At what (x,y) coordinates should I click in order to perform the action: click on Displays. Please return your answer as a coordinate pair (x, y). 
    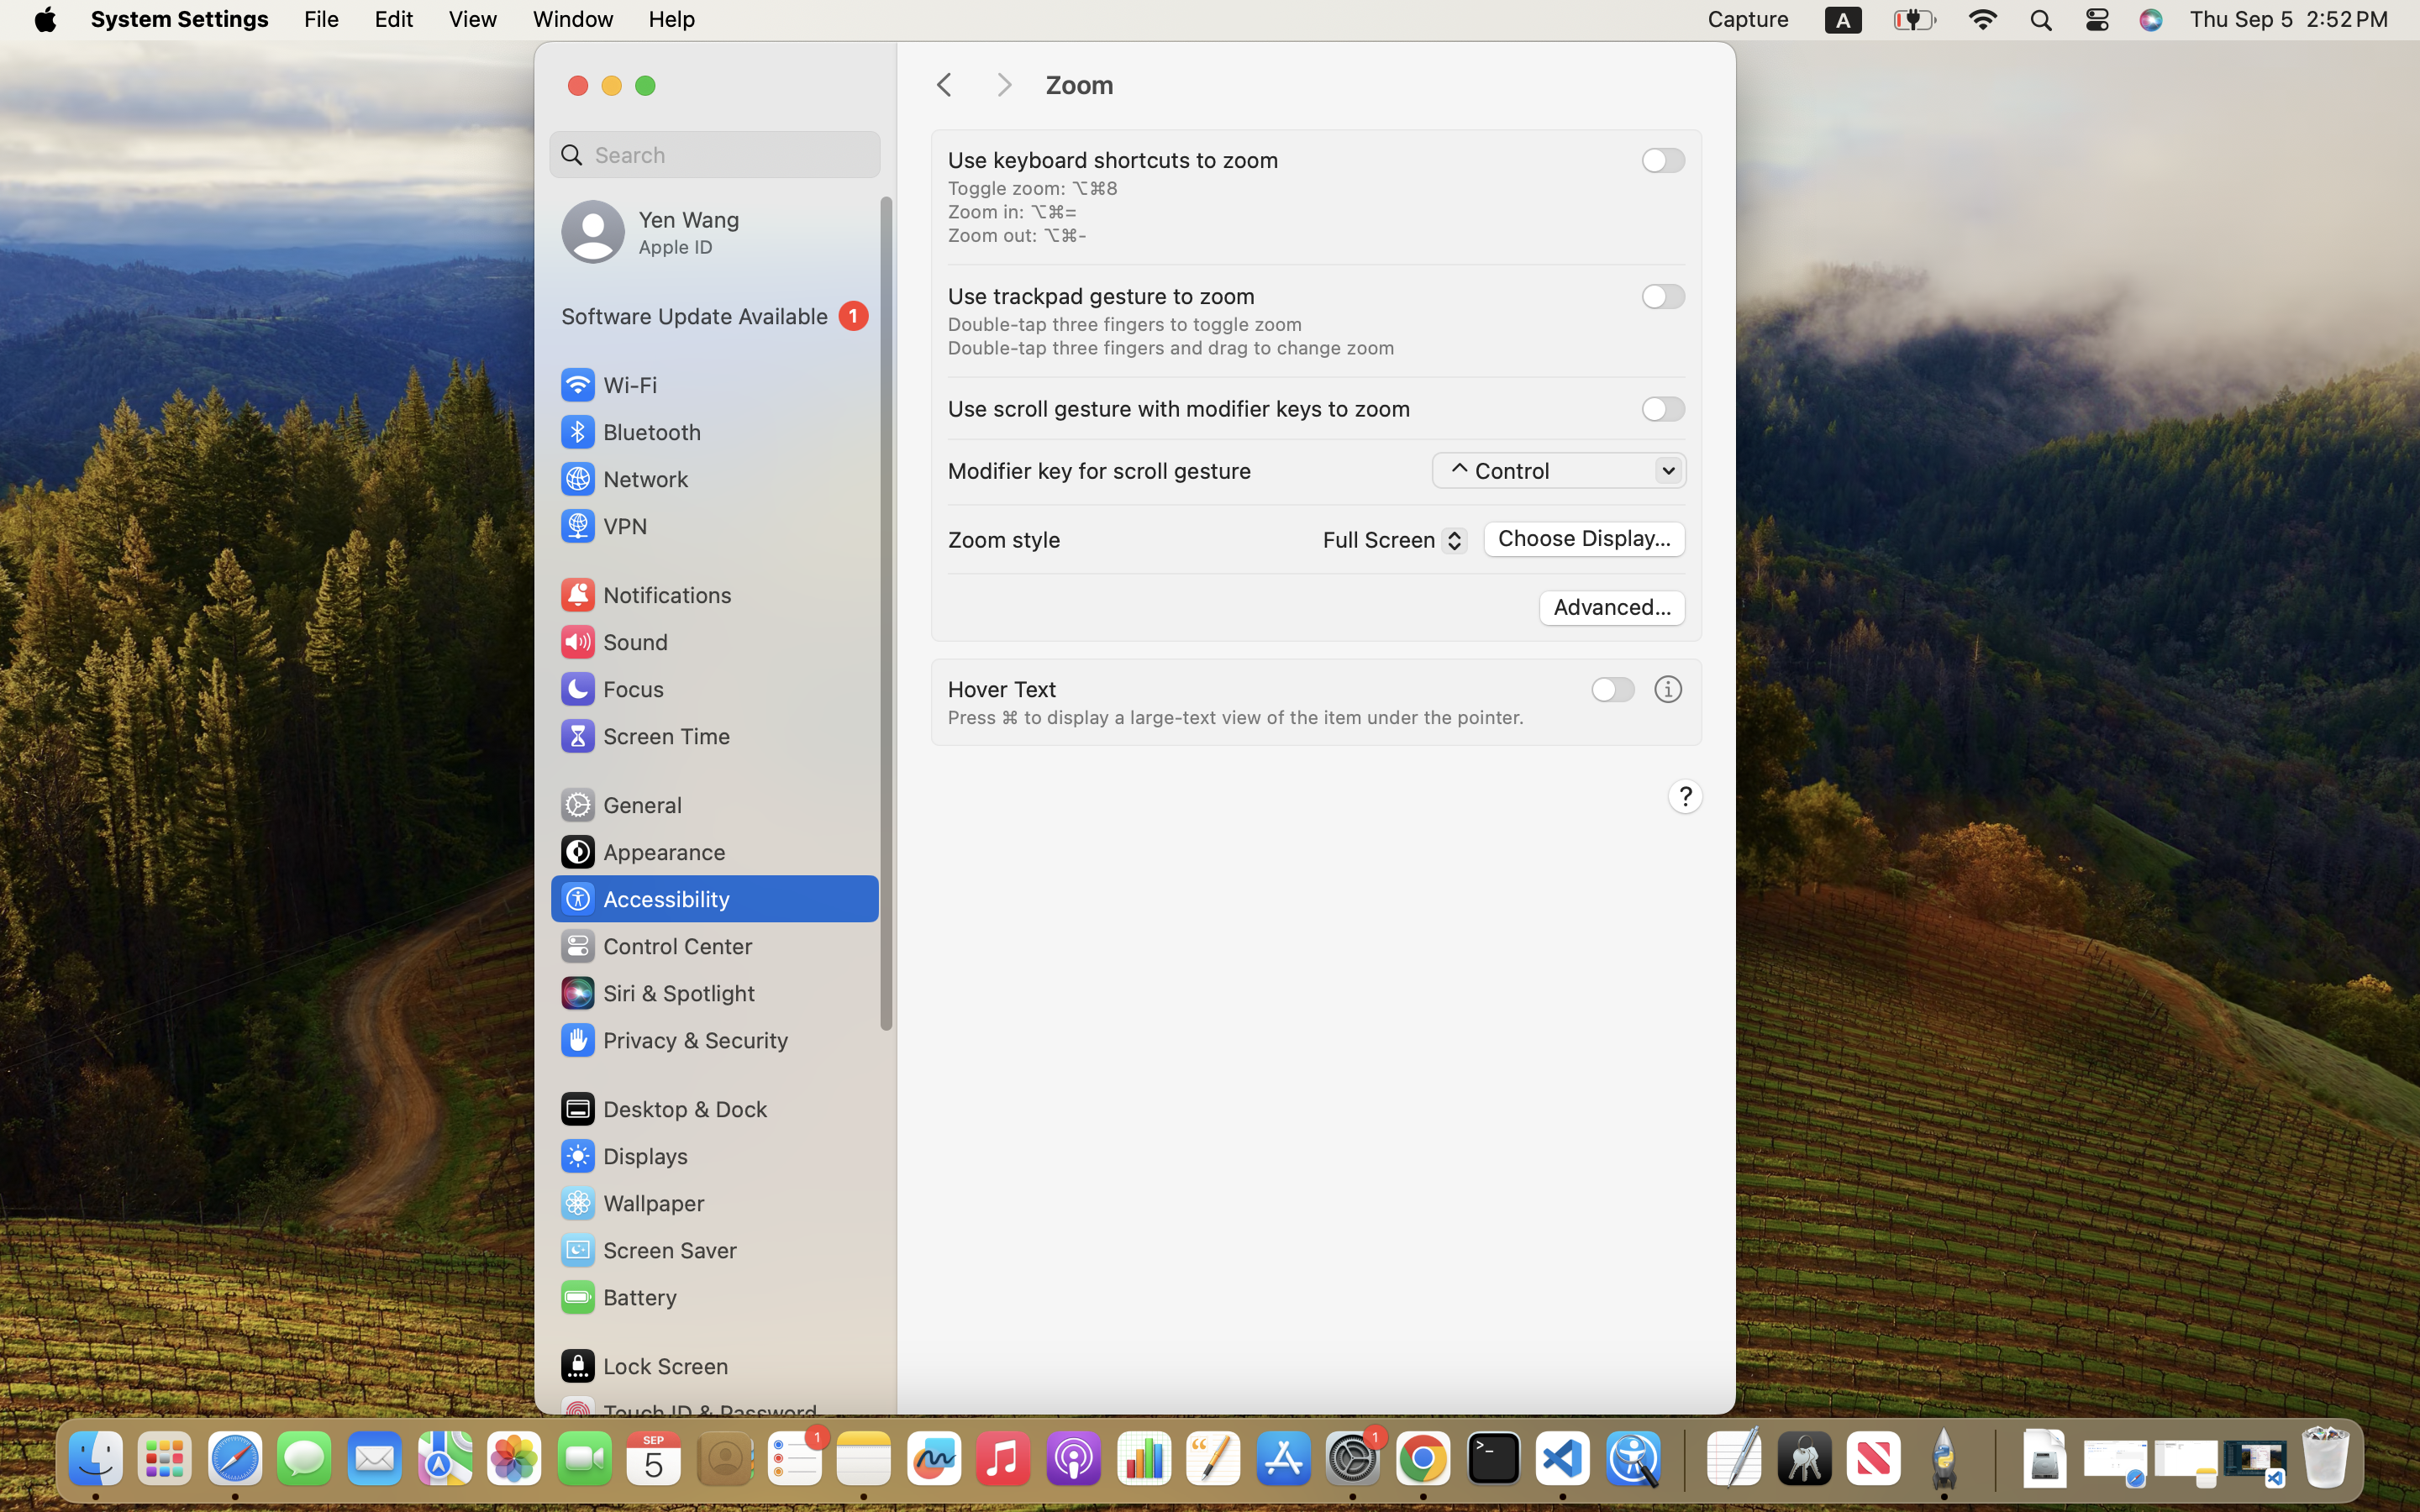
    Looking at the image, I should click on (623, 1156).